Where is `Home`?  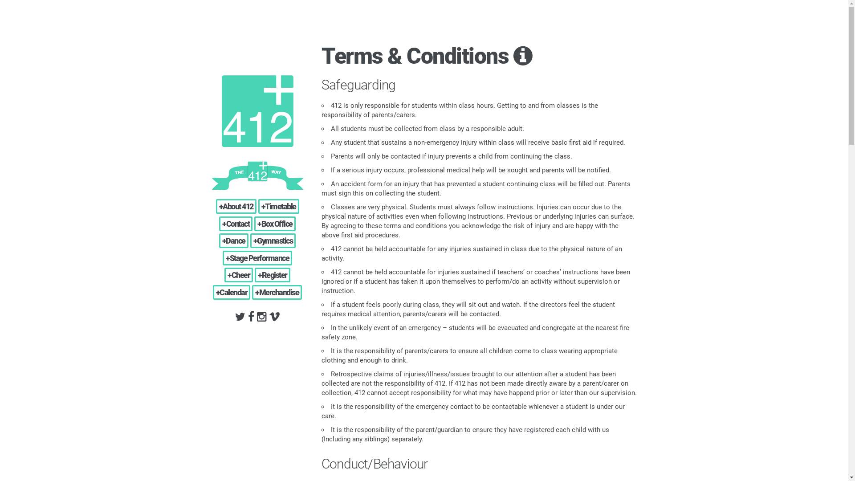
Home is located at coordinates (257, 111).